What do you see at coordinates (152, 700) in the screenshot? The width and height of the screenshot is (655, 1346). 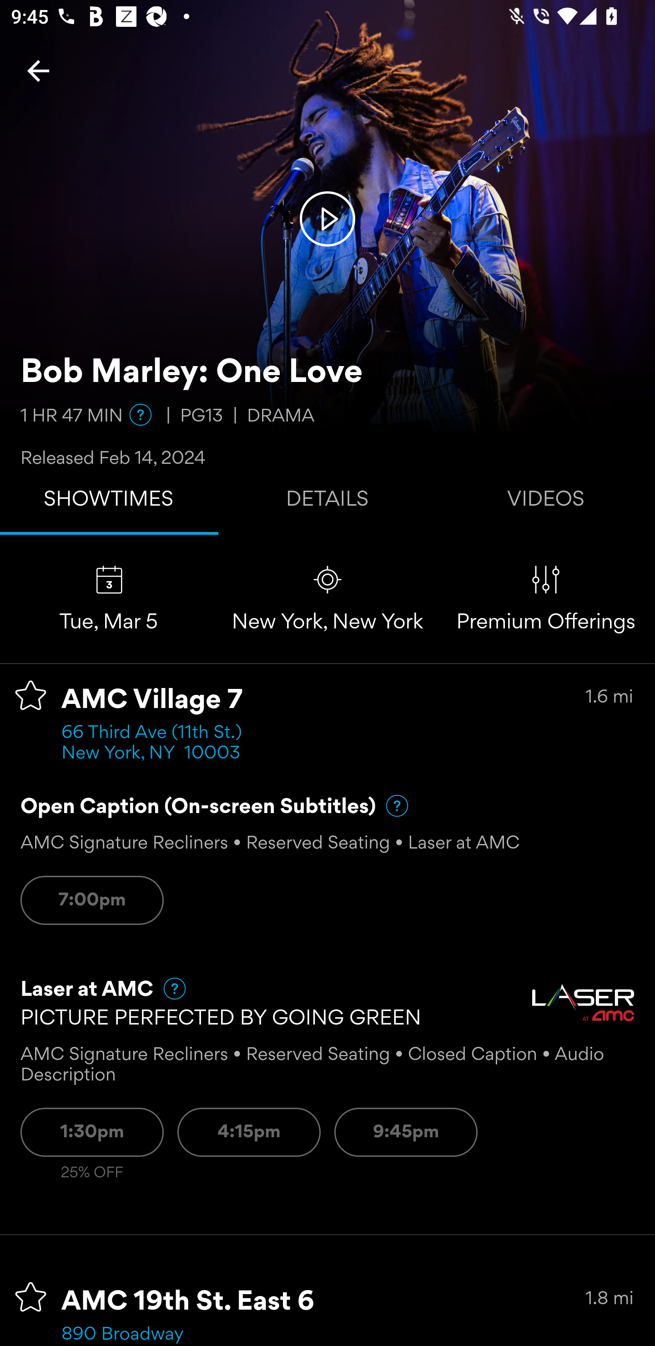 I see `AMC Village 7` at bounding box center [152, 700].